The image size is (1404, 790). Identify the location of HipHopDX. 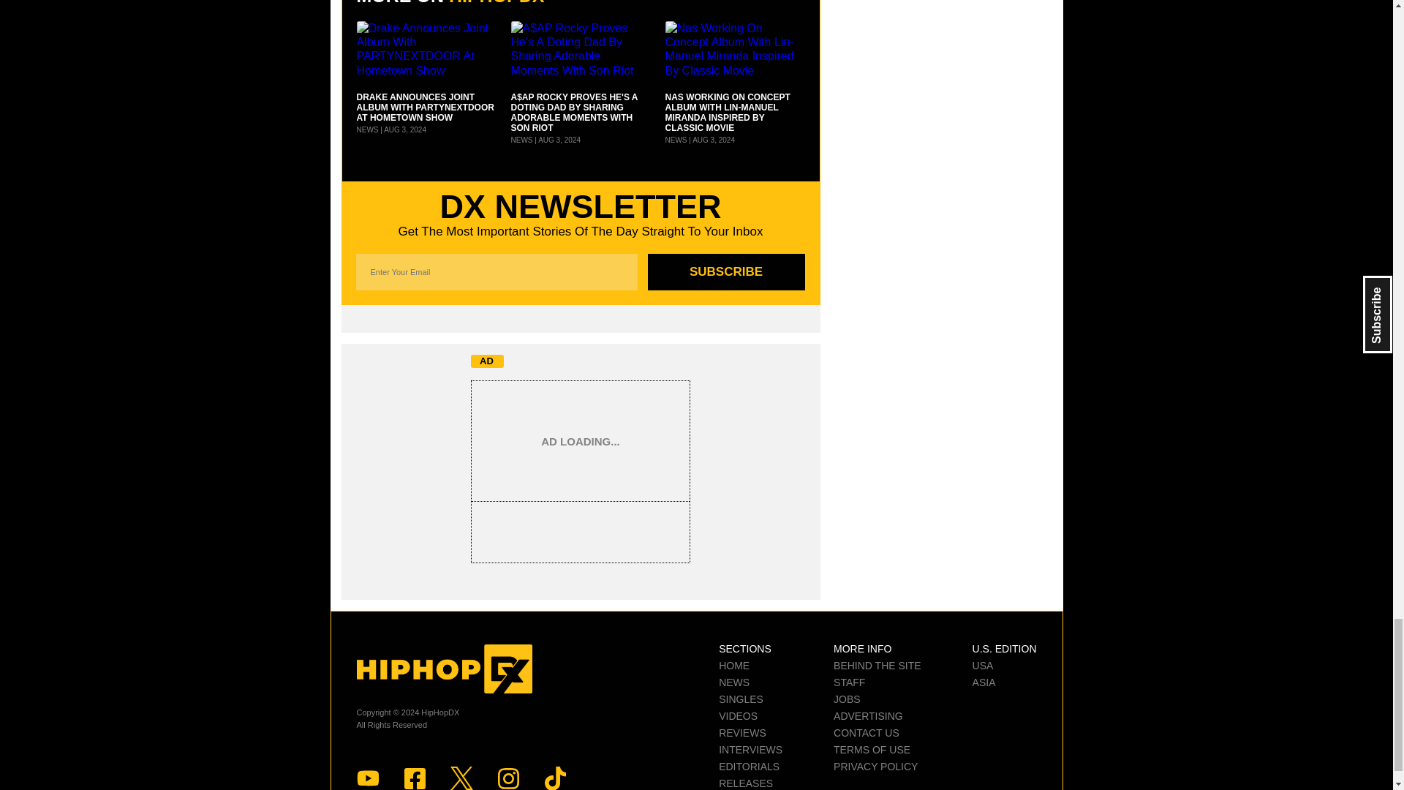
(444, 669).